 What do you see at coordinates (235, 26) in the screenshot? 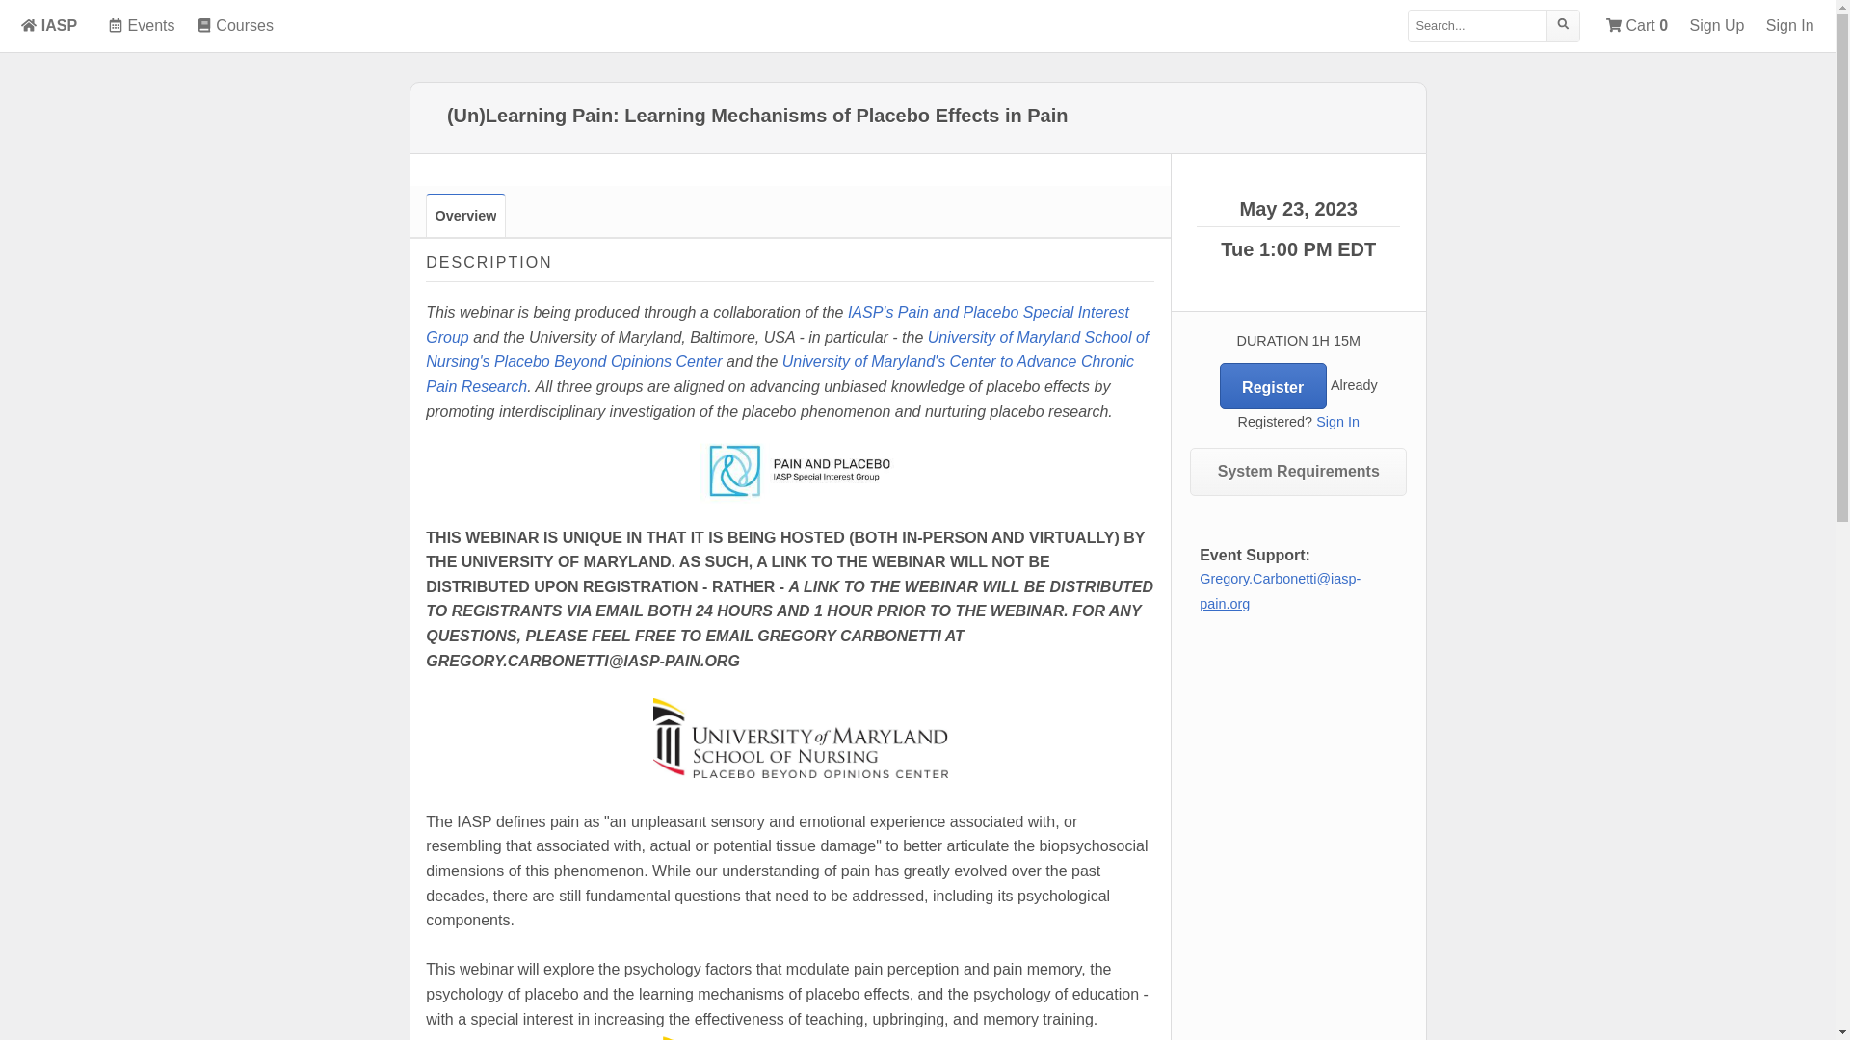
I see `Courses` at bounding box center [235, 26].